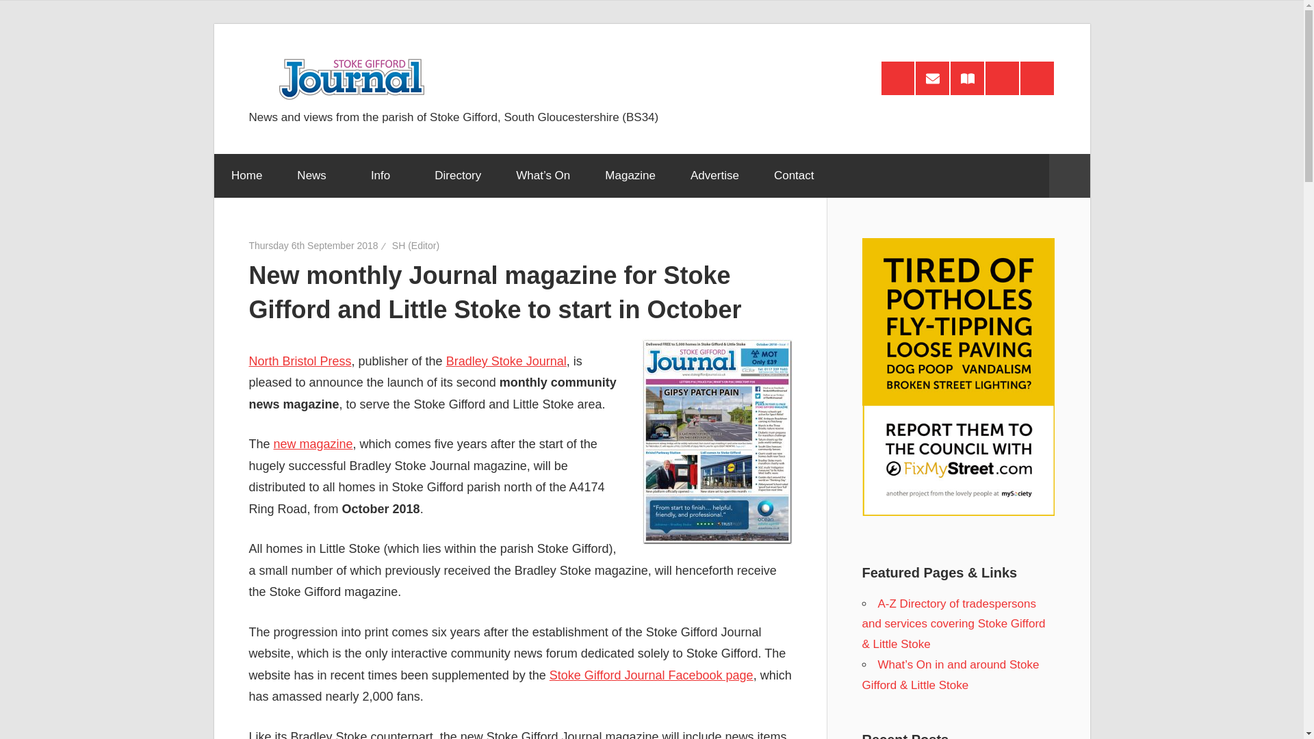 The image size is (1314, 739). Describe the element at coordinates (898, 78) in the screenshot. I see `RSS news feed of the Stoke Gifford Journal` at that location.